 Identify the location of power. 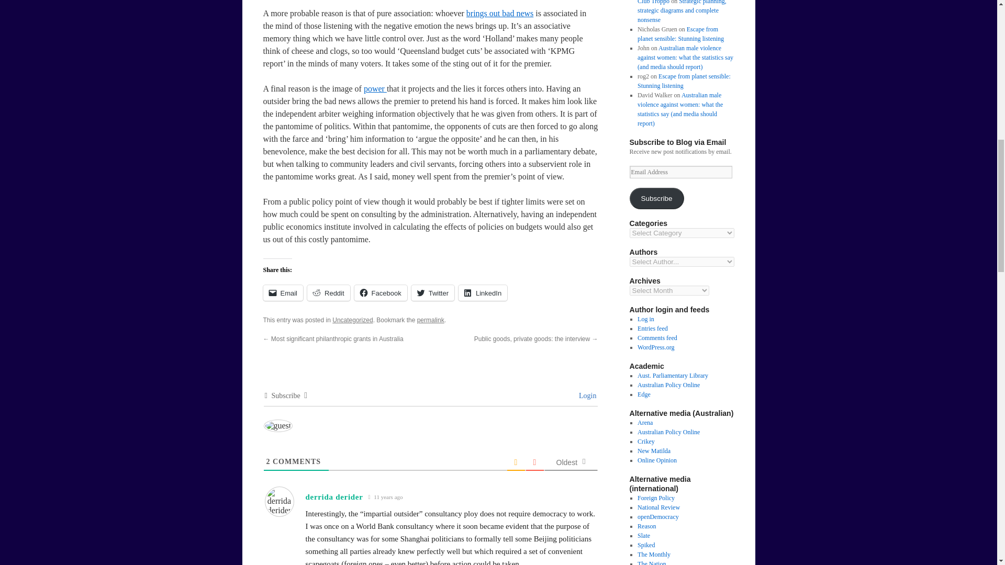
(375, 88).